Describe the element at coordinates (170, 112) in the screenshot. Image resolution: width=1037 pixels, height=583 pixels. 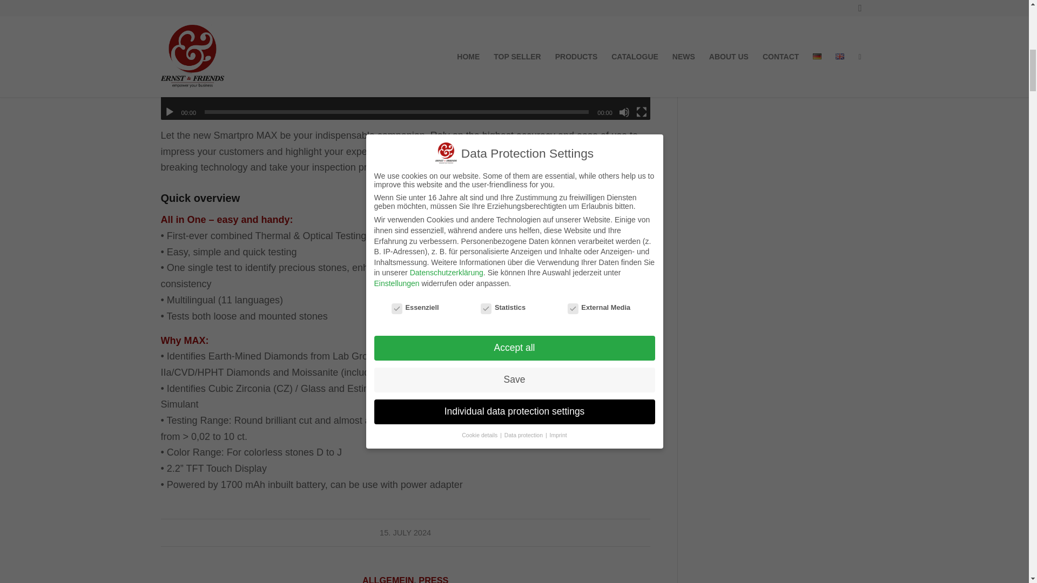
I see `Play` at that location.